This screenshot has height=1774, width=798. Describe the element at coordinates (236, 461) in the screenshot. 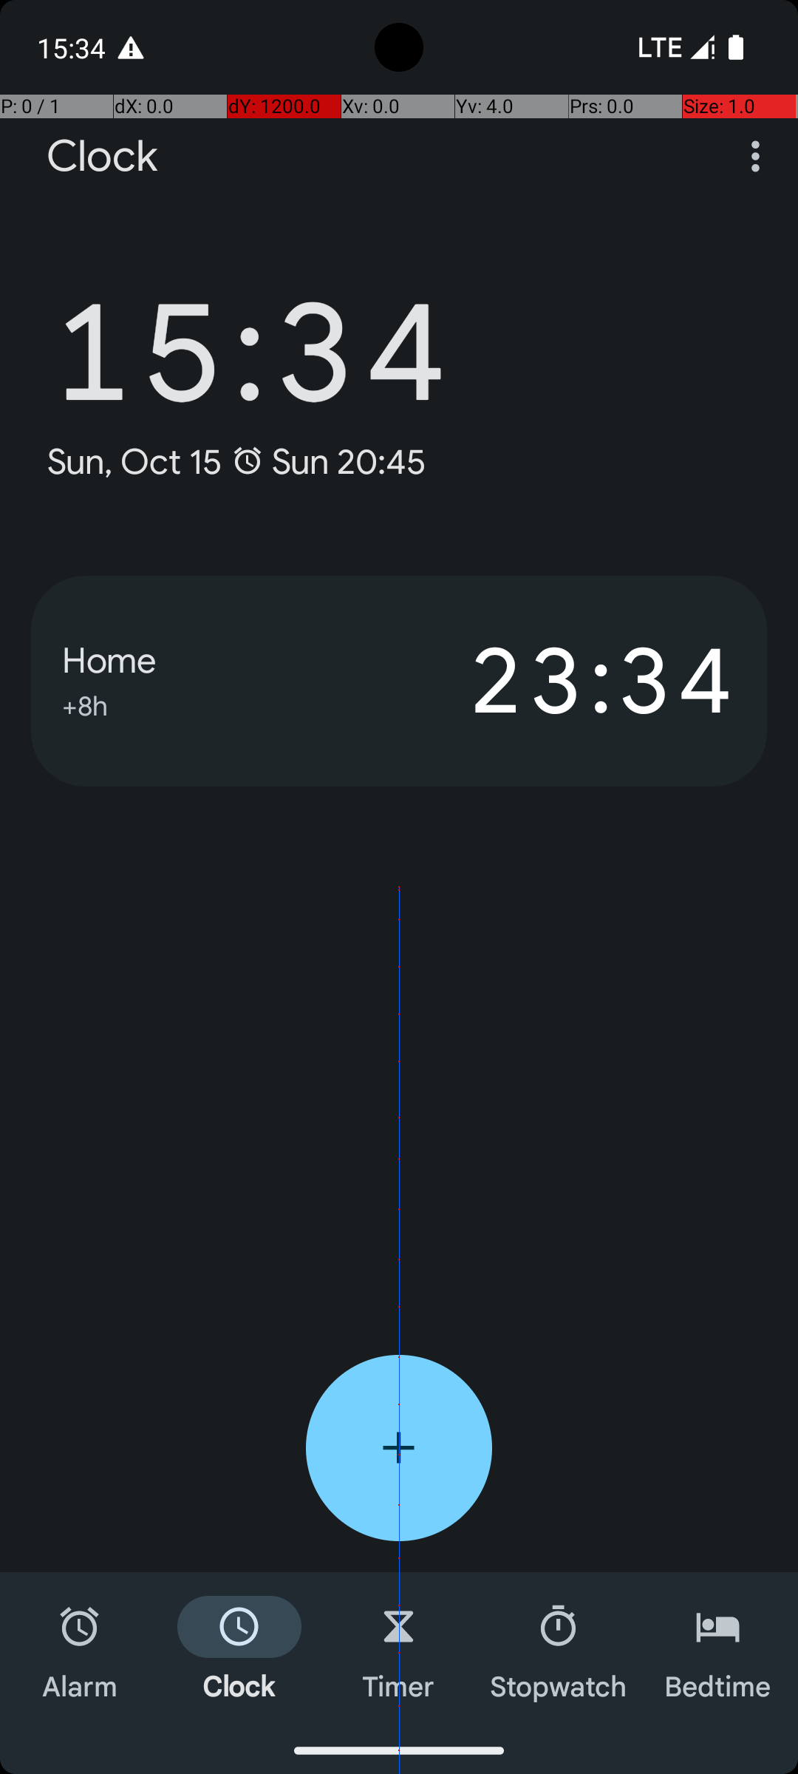

I see `Sun, Oct 15 A Sun 20:45` at that location.